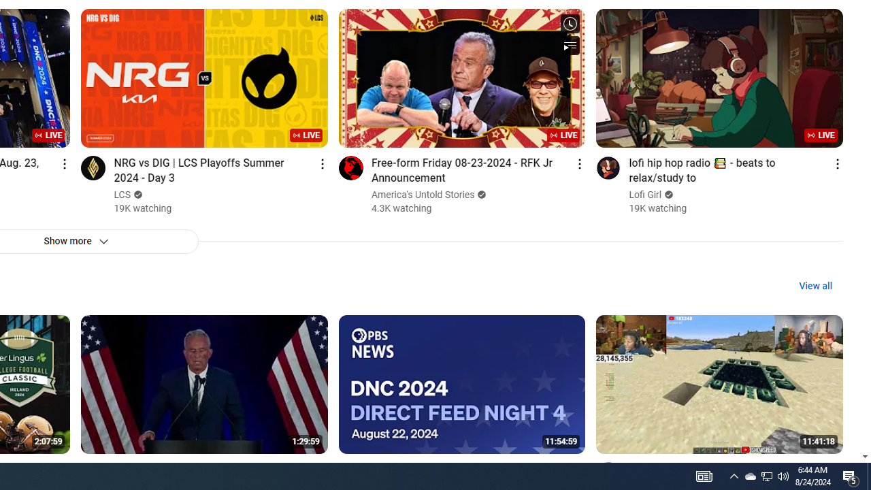 The width and height of the screenshot is (871, 490). Describe the element at coordinates (122, 195) in the screenshot. I see `LCS` at that location.